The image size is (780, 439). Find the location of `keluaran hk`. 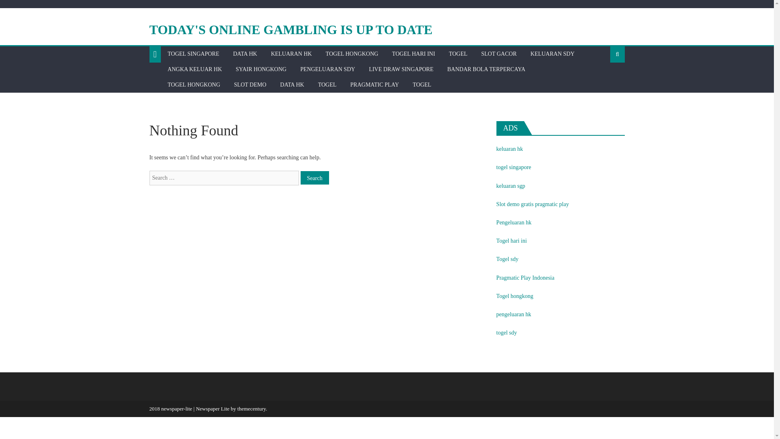

keluaran hk is located at coordinates (509, 149).